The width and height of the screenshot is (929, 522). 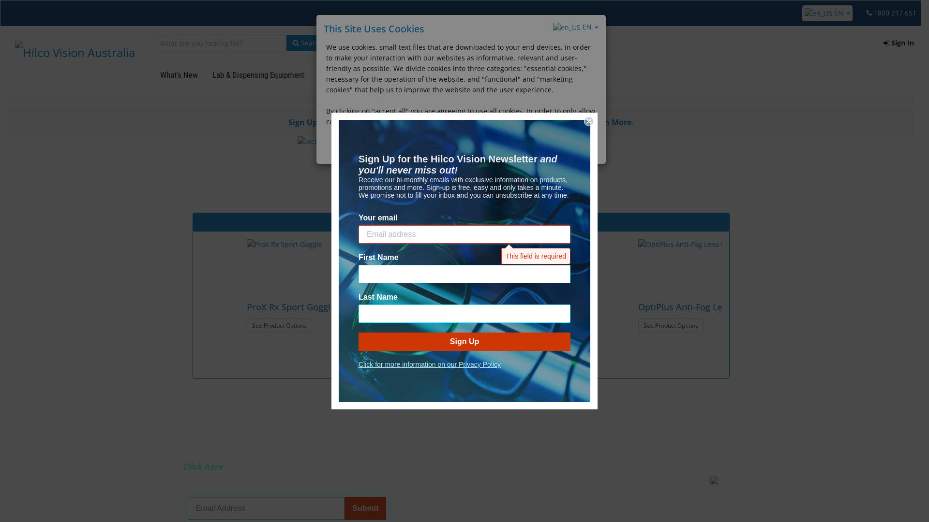 I want to click on Learn More., so click(x=611, y=122).